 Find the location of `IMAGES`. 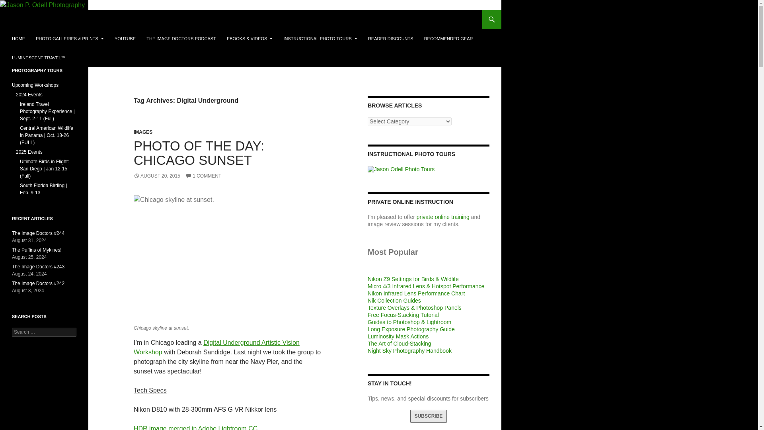

IMAGES is located at coordinates (143, 132).